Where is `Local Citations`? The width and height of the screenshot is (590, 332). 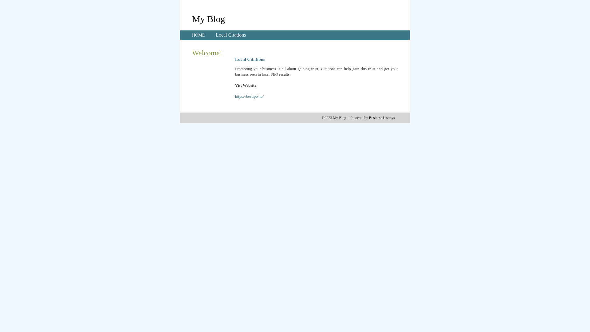
Local Citations is located at coordinates (231, 35).